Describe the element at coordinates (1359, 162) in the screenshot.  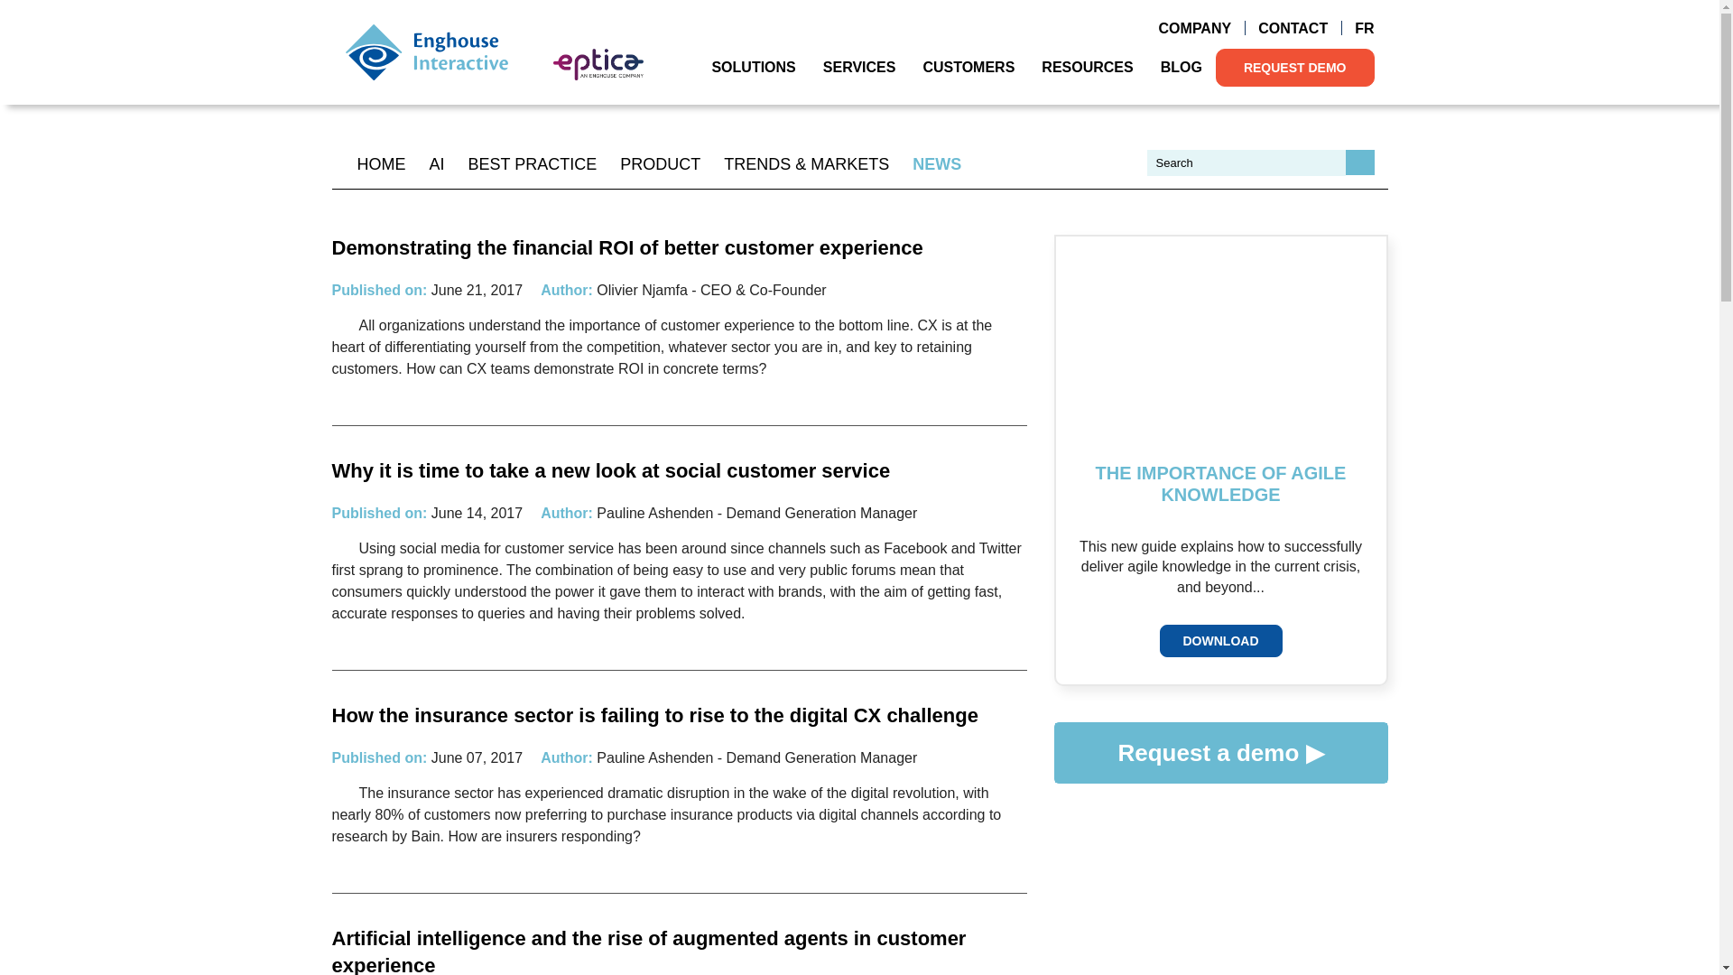
I see `Search` at that location.